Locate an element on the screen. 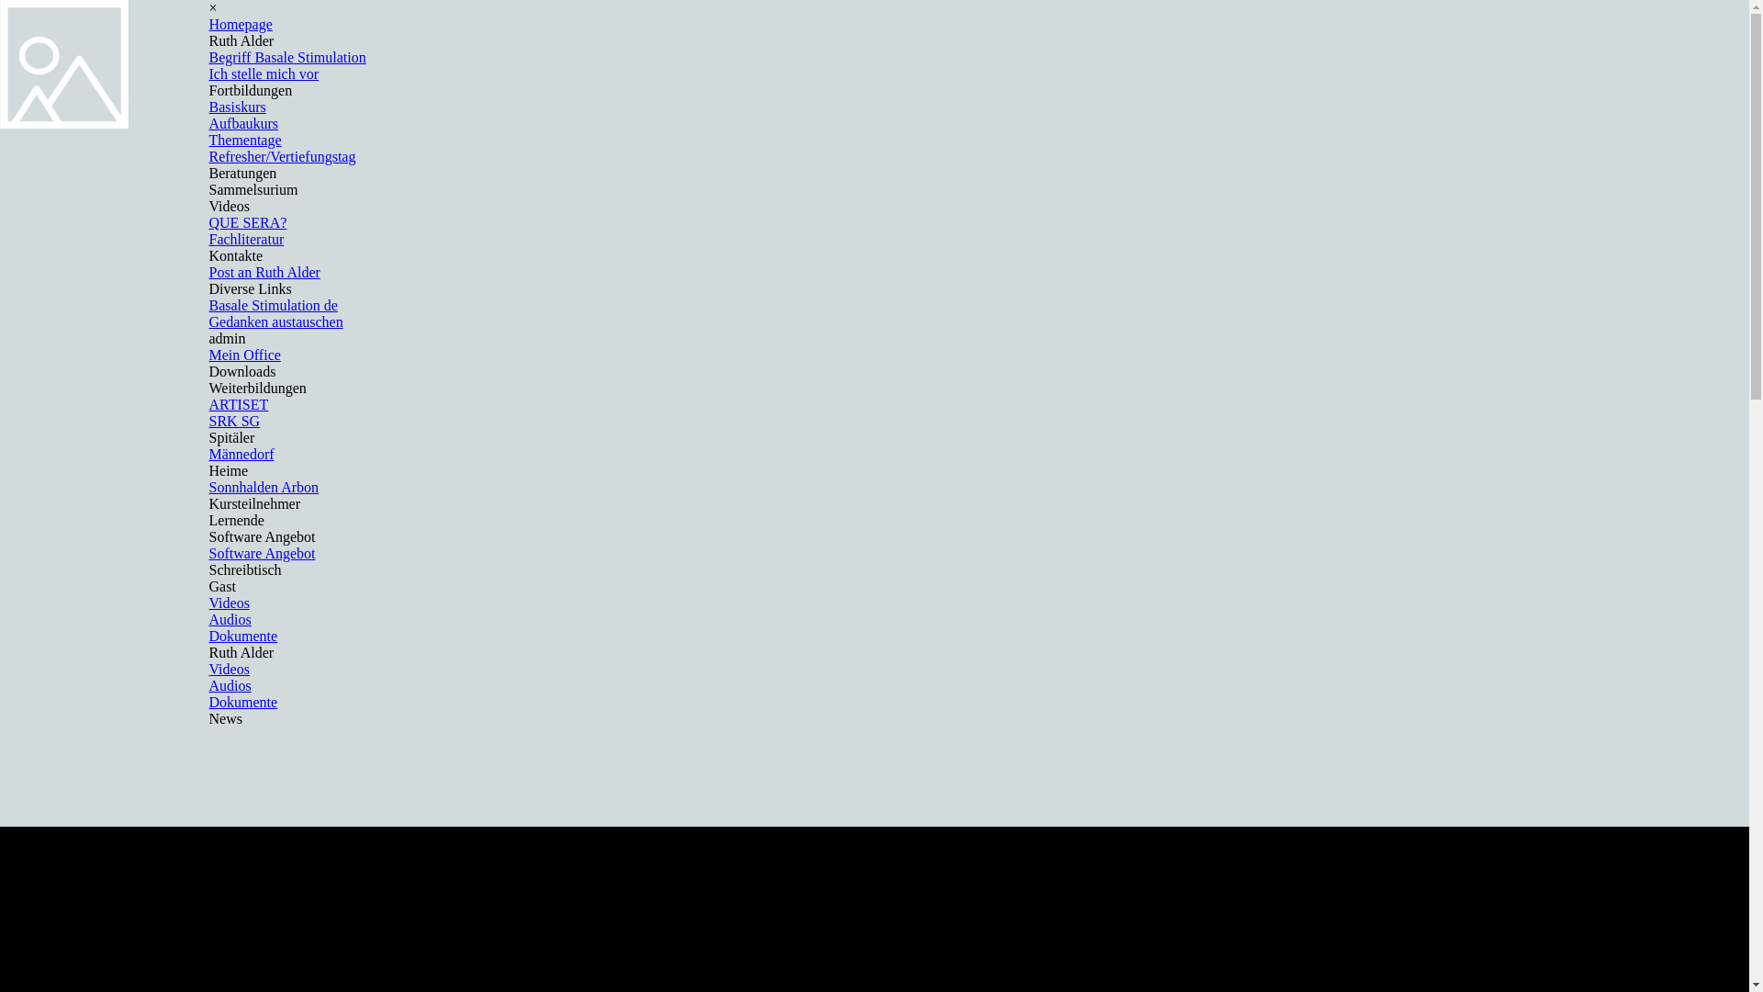 Image resolution: width=1763 pixels, height=992 pixels. SRK SG is located at coordinates (235, 421).